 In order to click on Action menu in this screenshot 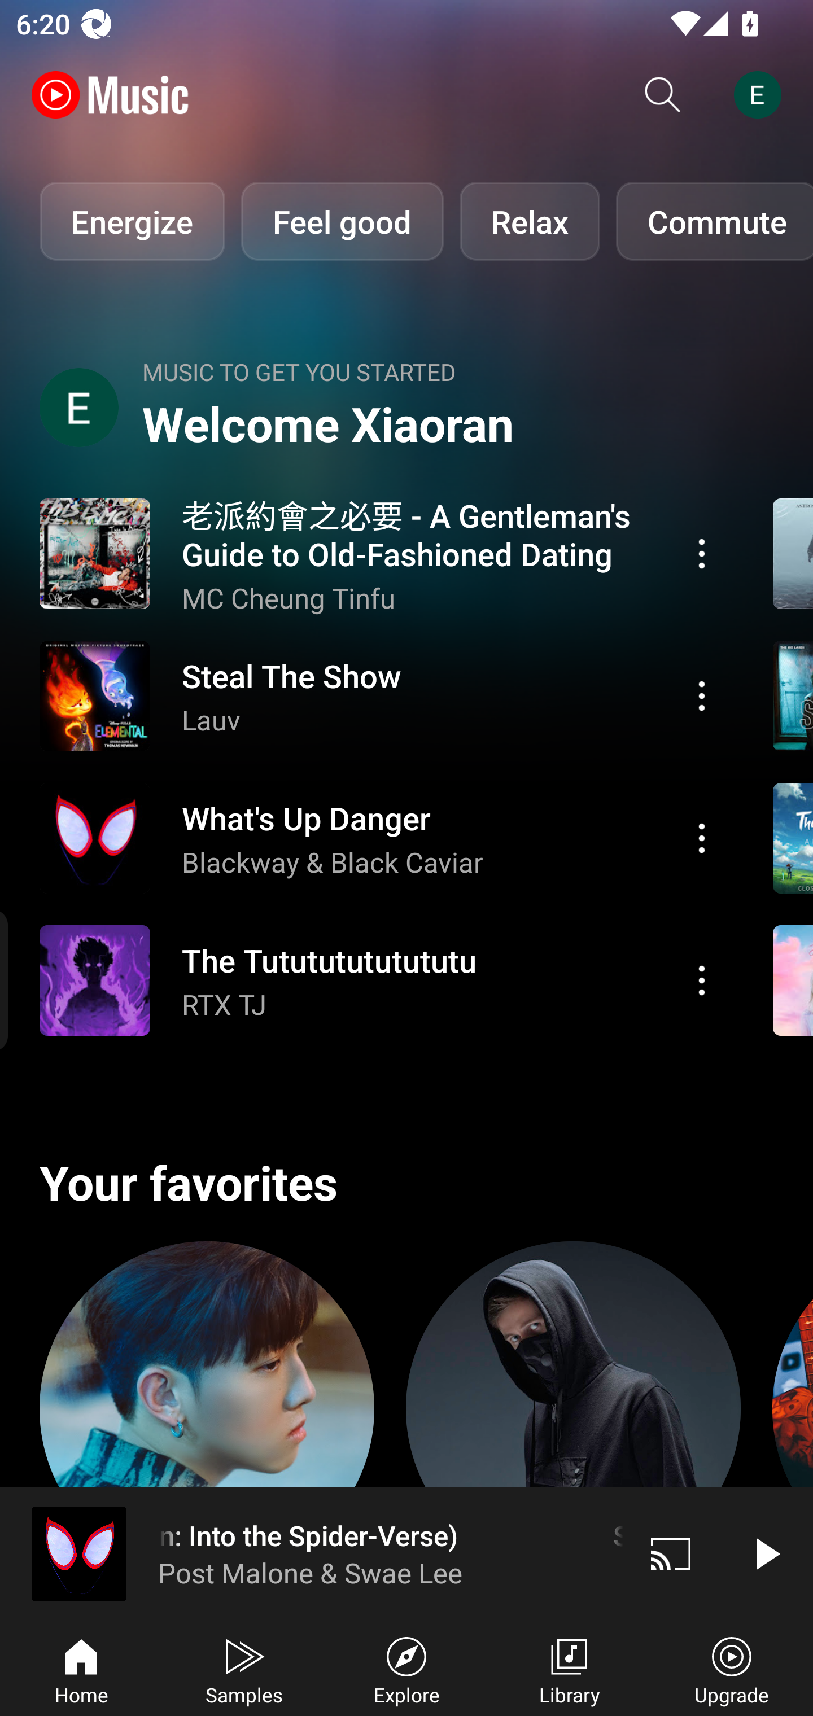, I will do `click(702, 553)`.